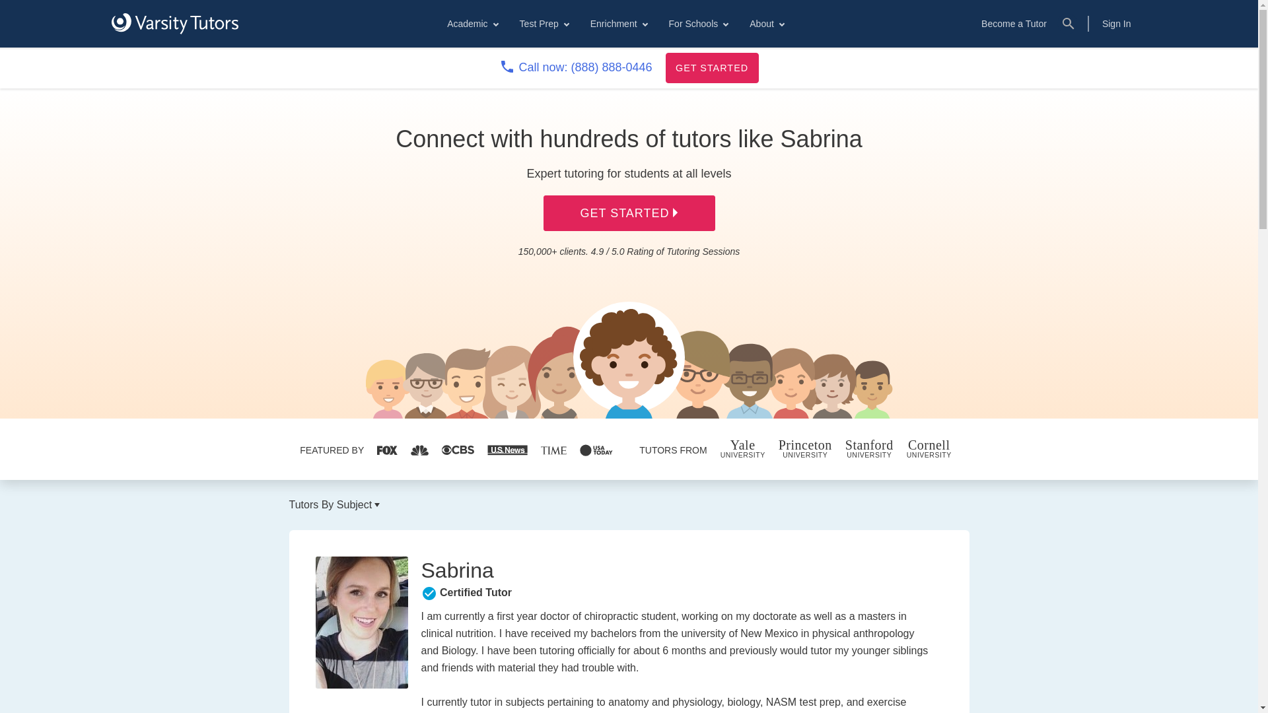  I want to click on GET STARTED, so click(712, 67).